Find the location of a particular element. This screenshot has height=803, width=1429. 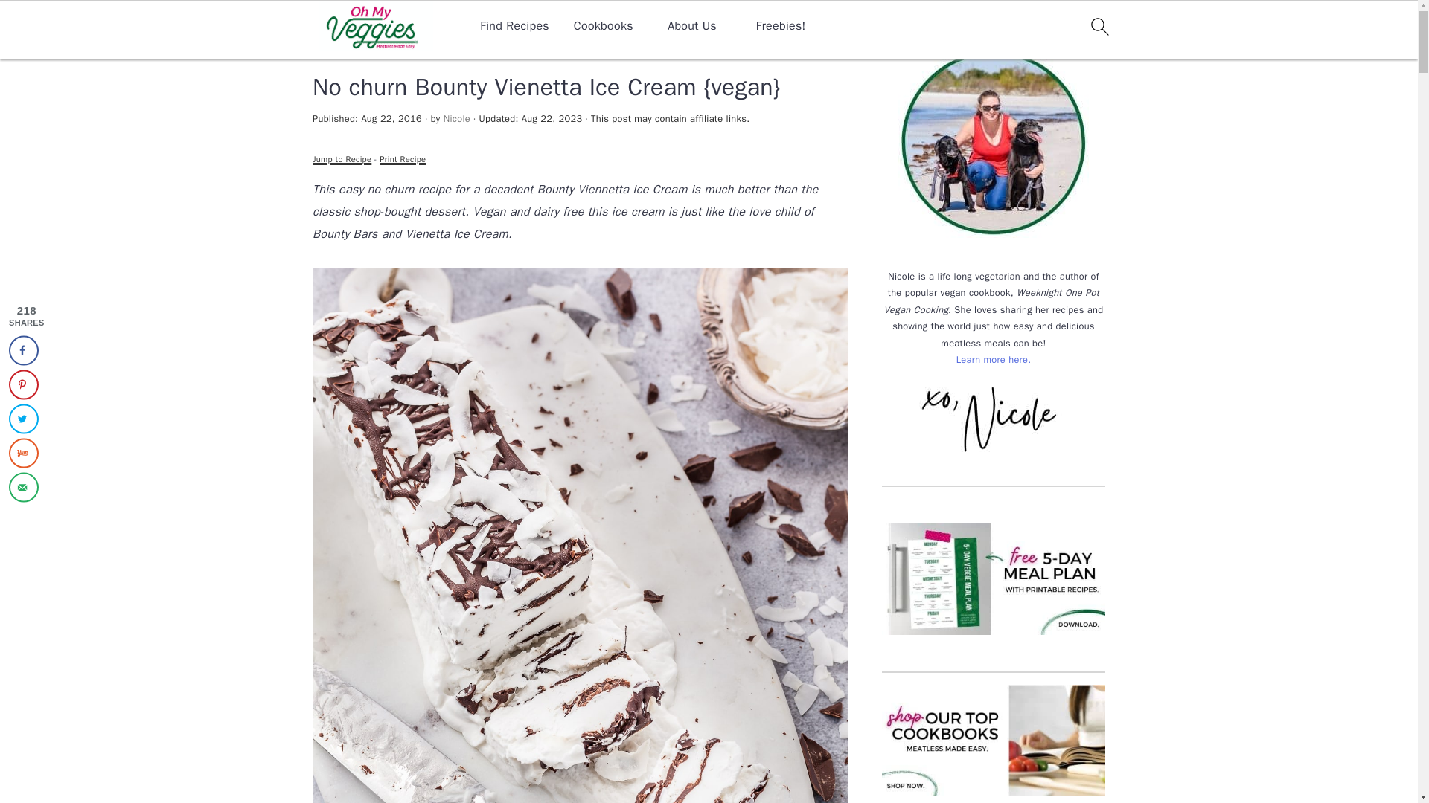

Cookbooks is located at coordinates (603, 26).